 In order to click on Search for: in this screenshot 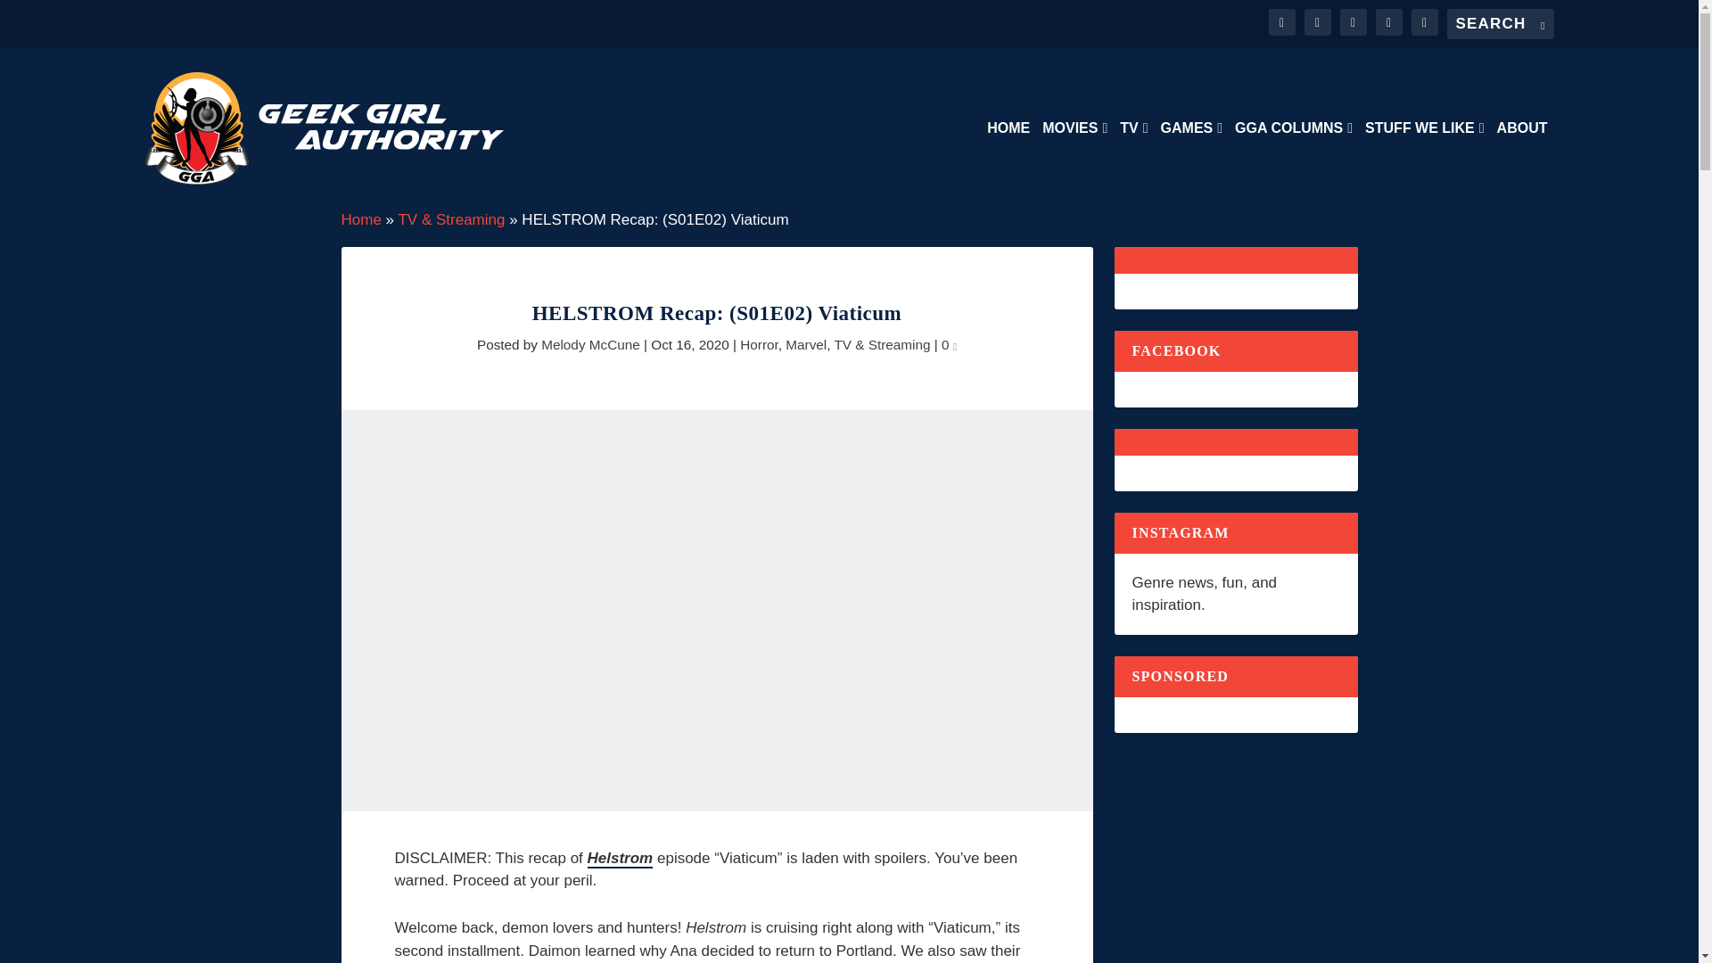, I will do `click(1500, 23)`.